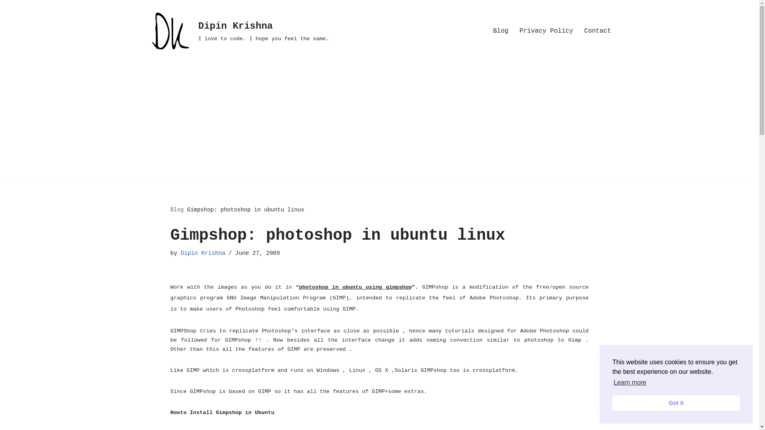 This screenshot has height=430, width=765. Describe the element at coordinates (546, 31) in the screenshot. I see `Privacy Policy` at that location.